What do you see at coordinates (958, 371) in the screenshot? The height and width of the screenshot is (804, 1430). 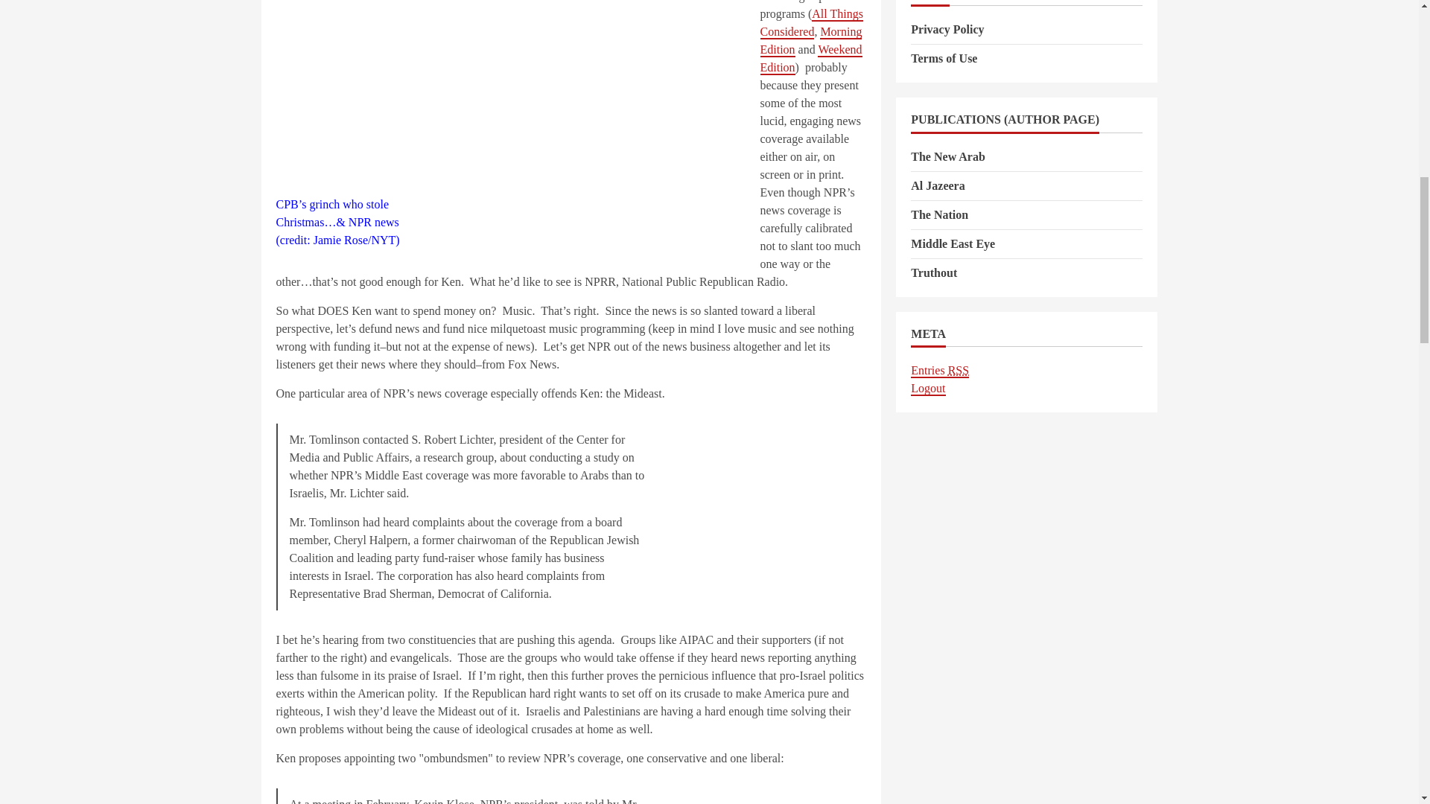 I see `Really Simple Syndication` at bounding box center [958, 371].